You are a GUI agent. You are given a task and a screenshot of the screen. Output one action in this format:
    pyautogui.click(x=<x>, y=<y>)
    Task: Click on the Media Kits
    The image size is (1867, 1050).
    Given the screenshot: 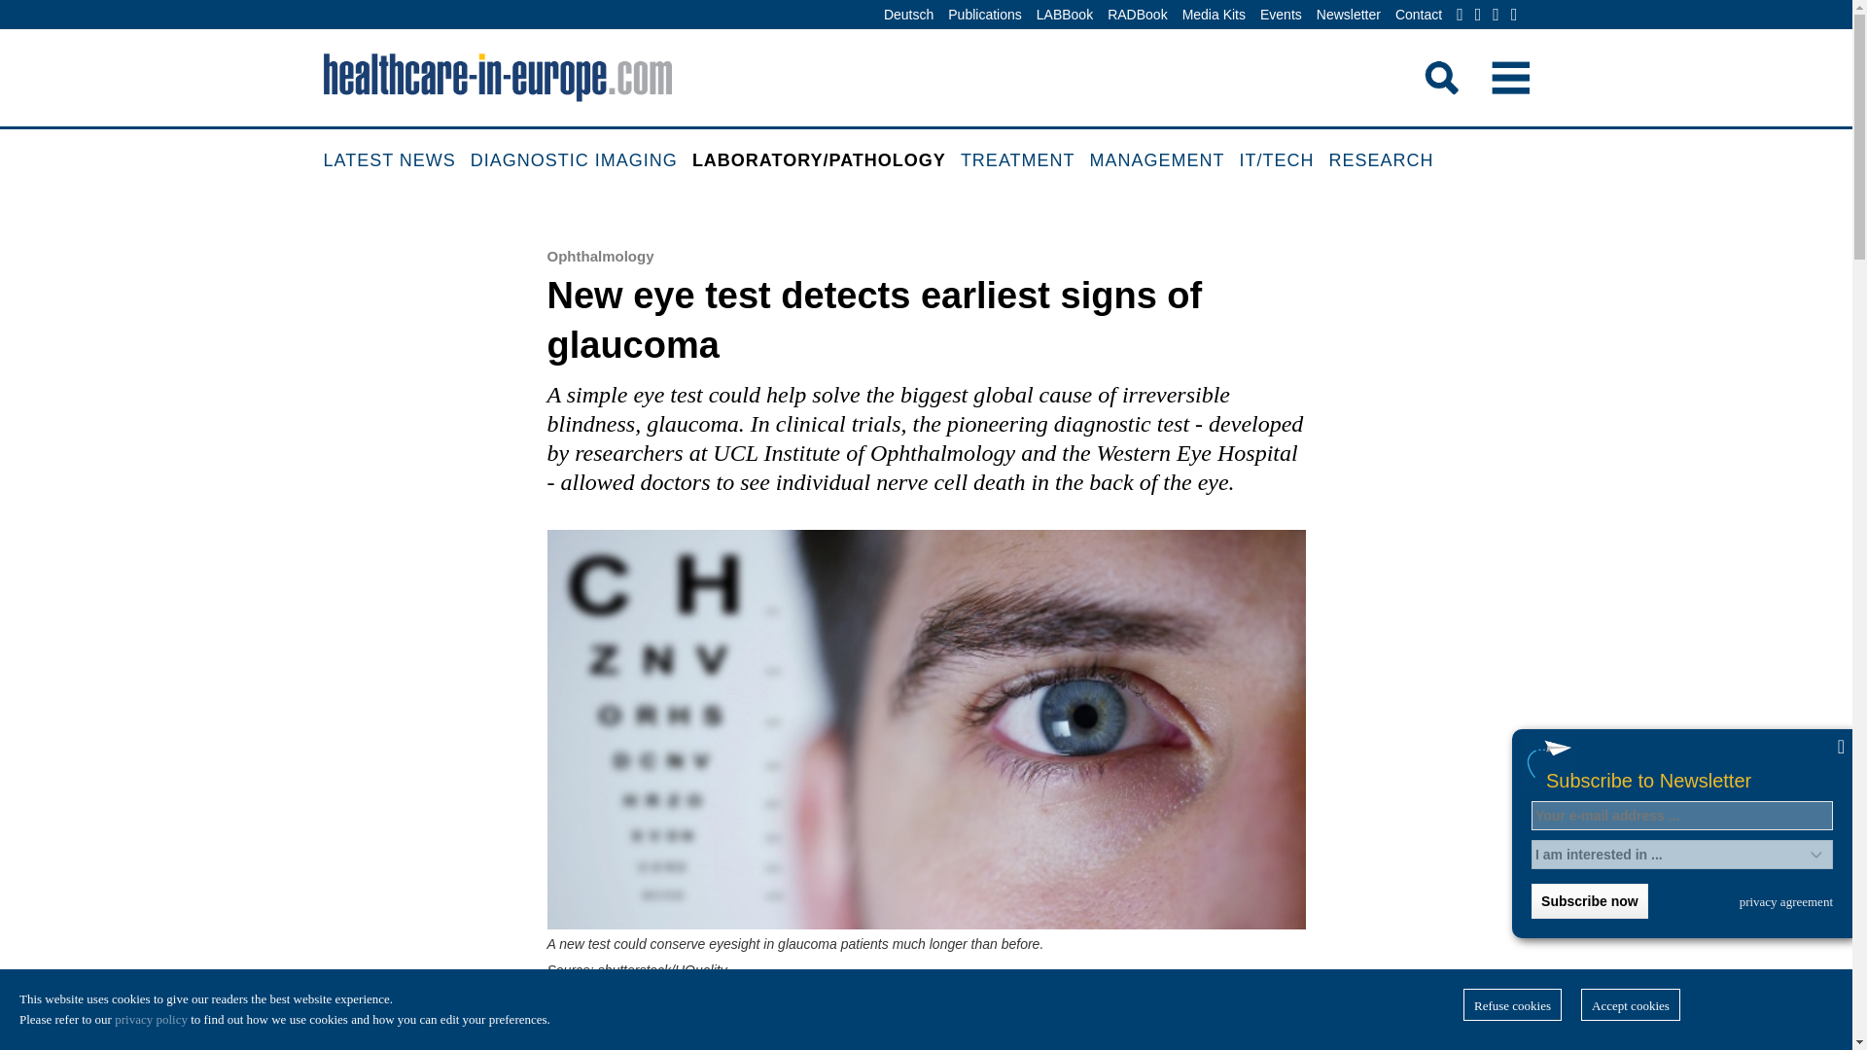 What is the action you would take?
    pyautogui.click(x=1214, y=16)
    